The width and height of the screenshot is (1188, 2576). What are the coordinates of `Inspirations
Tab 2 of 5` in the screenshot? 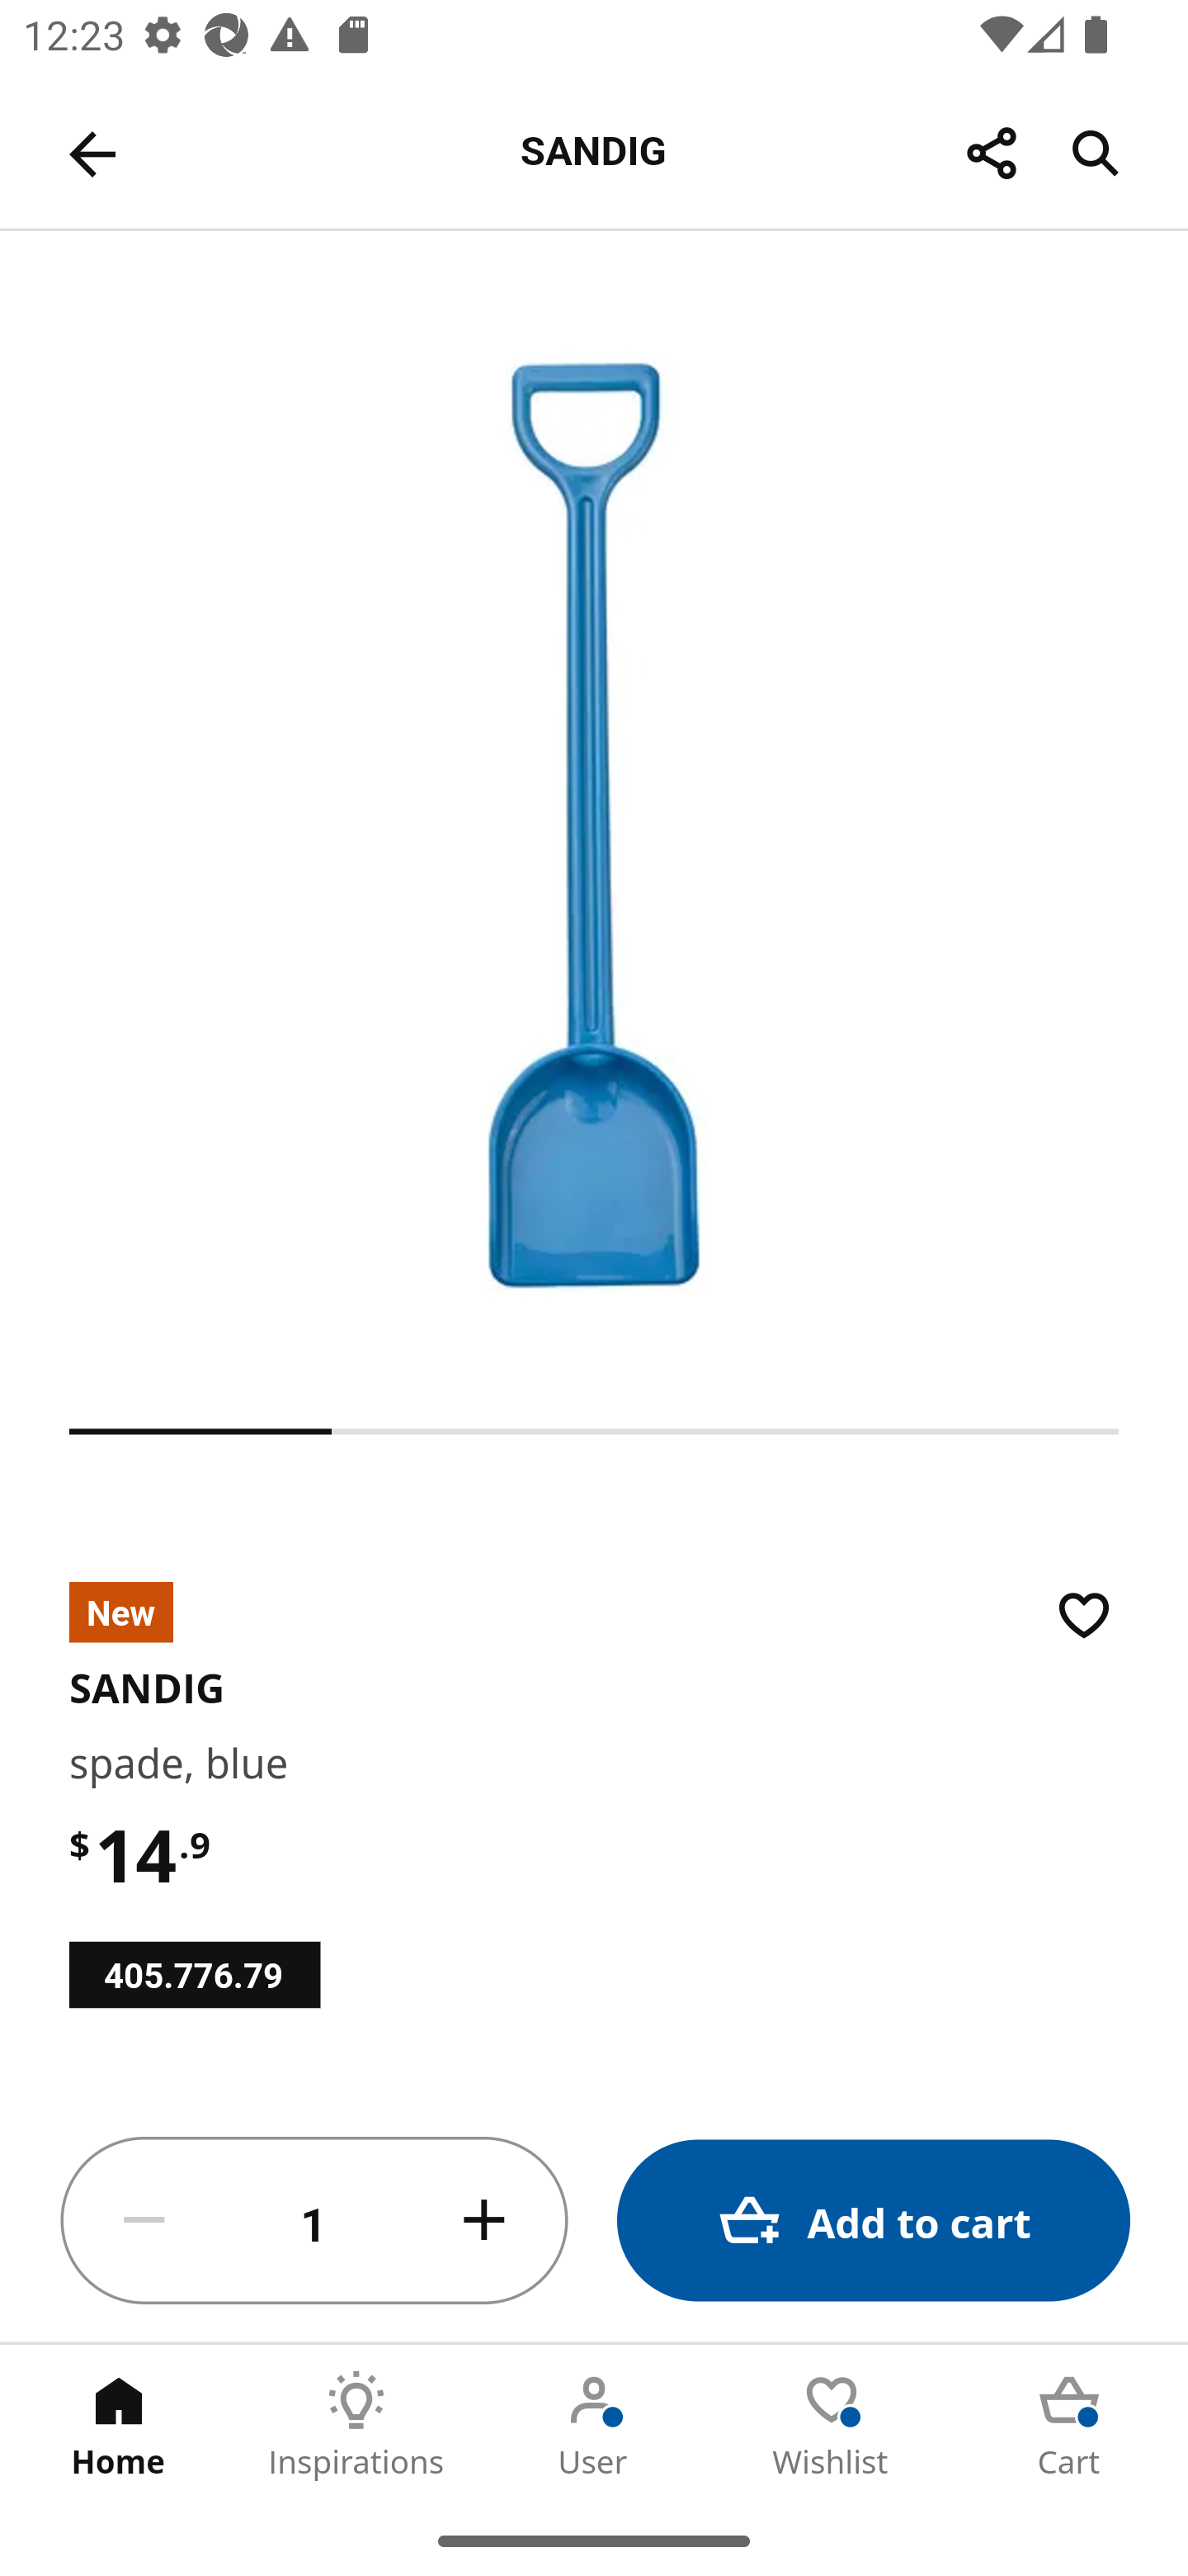 It's located at (356, 2425).